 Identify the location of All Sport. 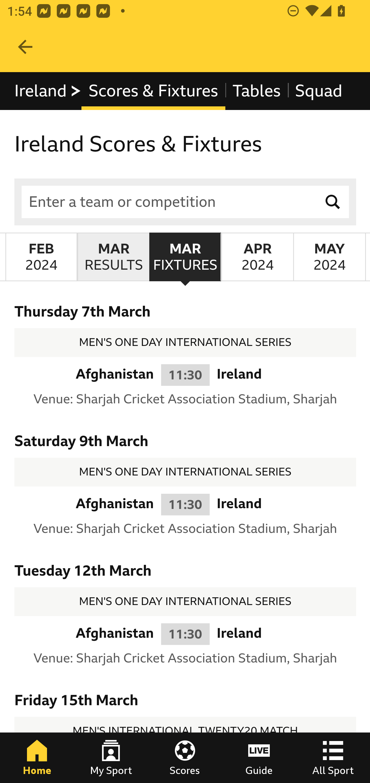
(333, 758).